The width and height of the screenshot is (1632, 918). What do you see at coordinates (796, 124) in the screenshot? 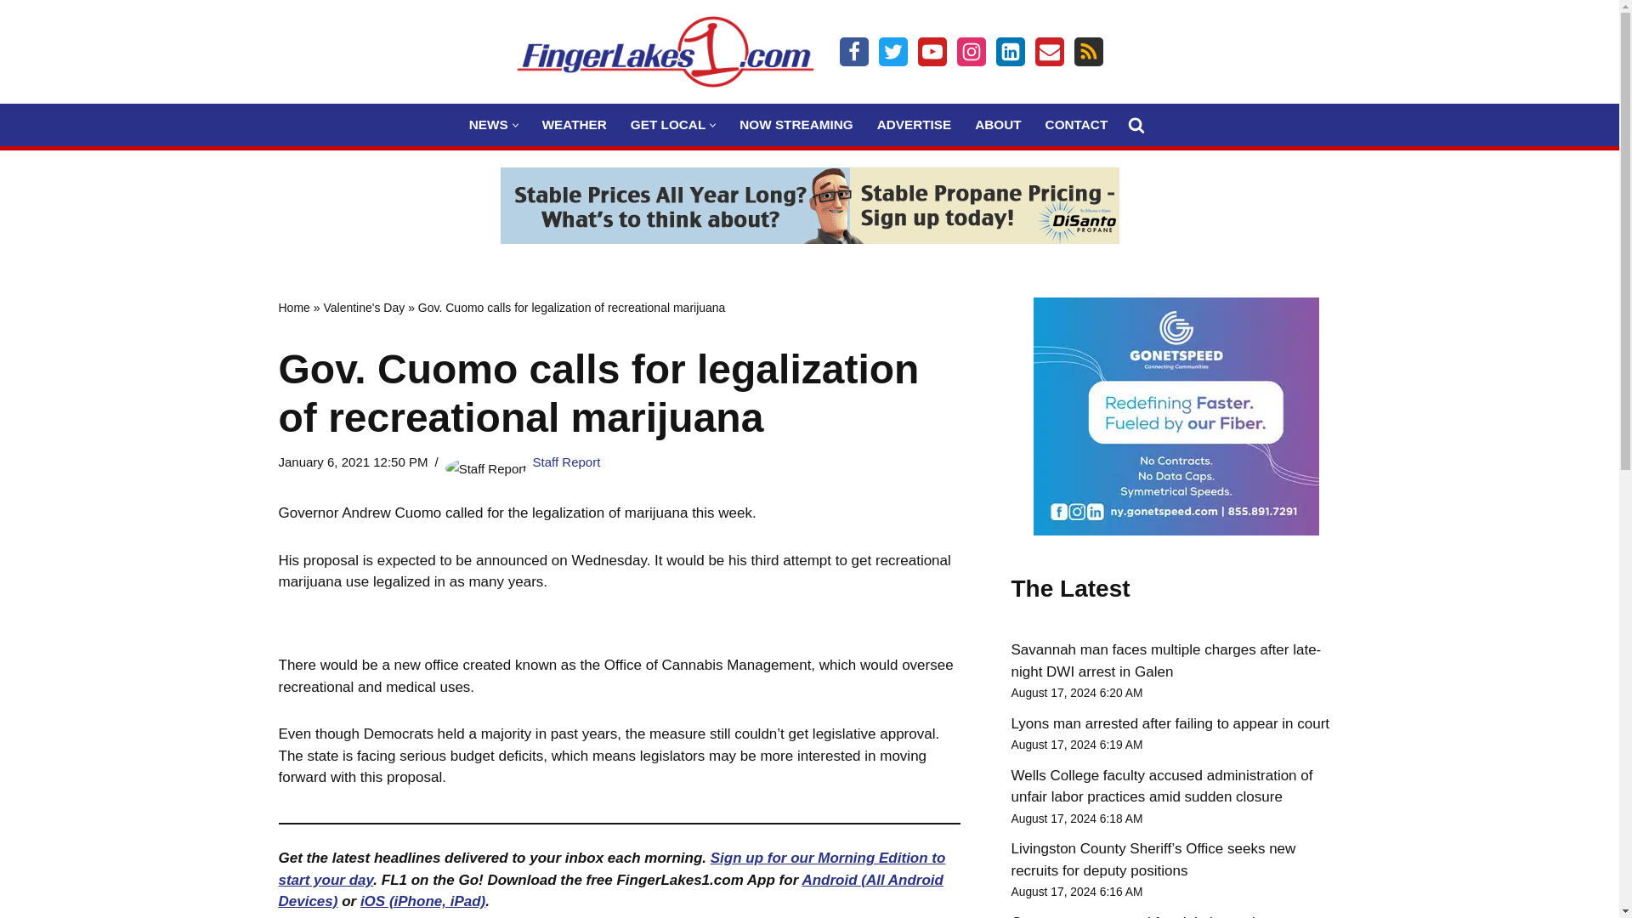
I see `NOW STREAMING` at bounding box center [796, 124].